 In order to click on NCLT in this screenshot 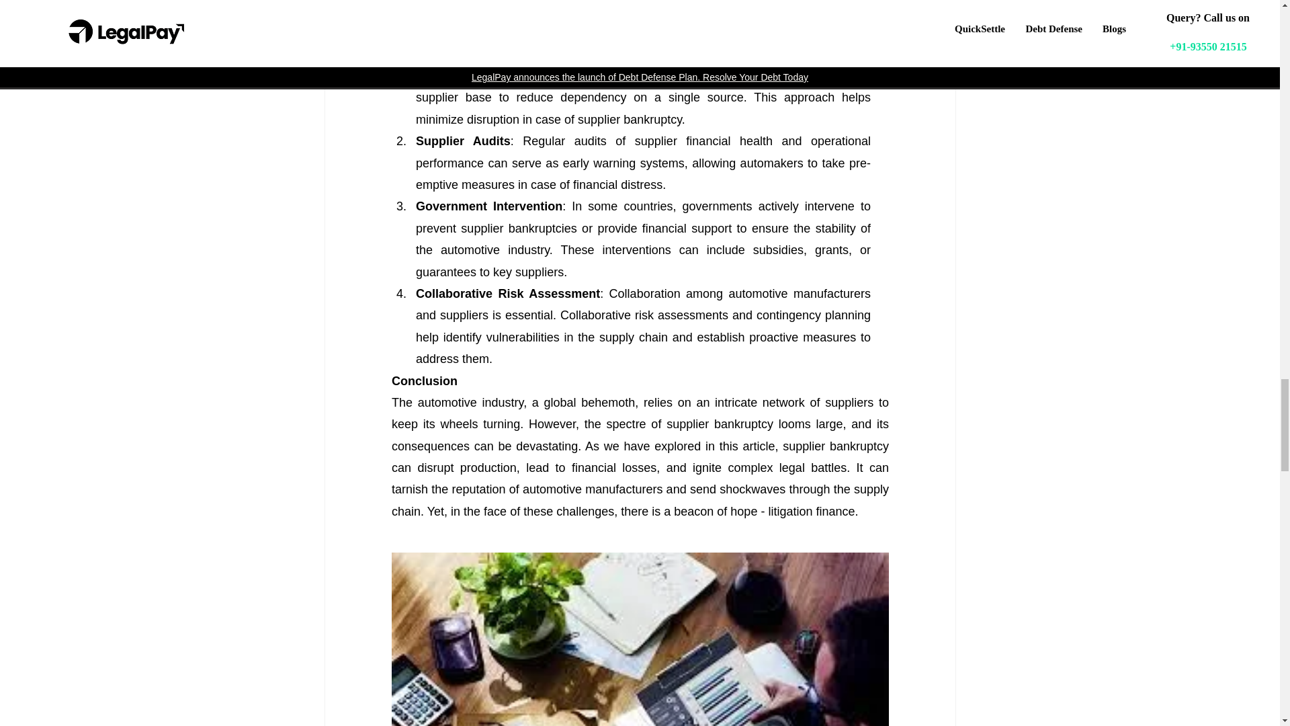, I will do `click(684, 32)`.